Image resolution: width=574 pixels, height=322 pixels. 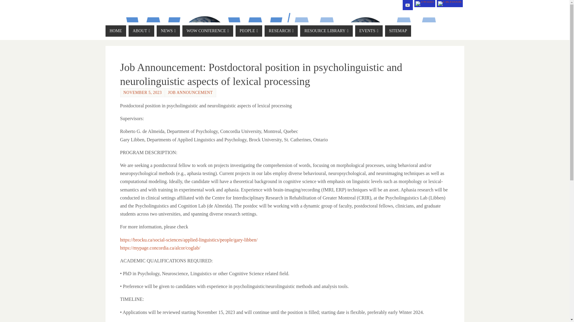 I want to click on WOW CONFERENCE, so click(x=207, y=31).